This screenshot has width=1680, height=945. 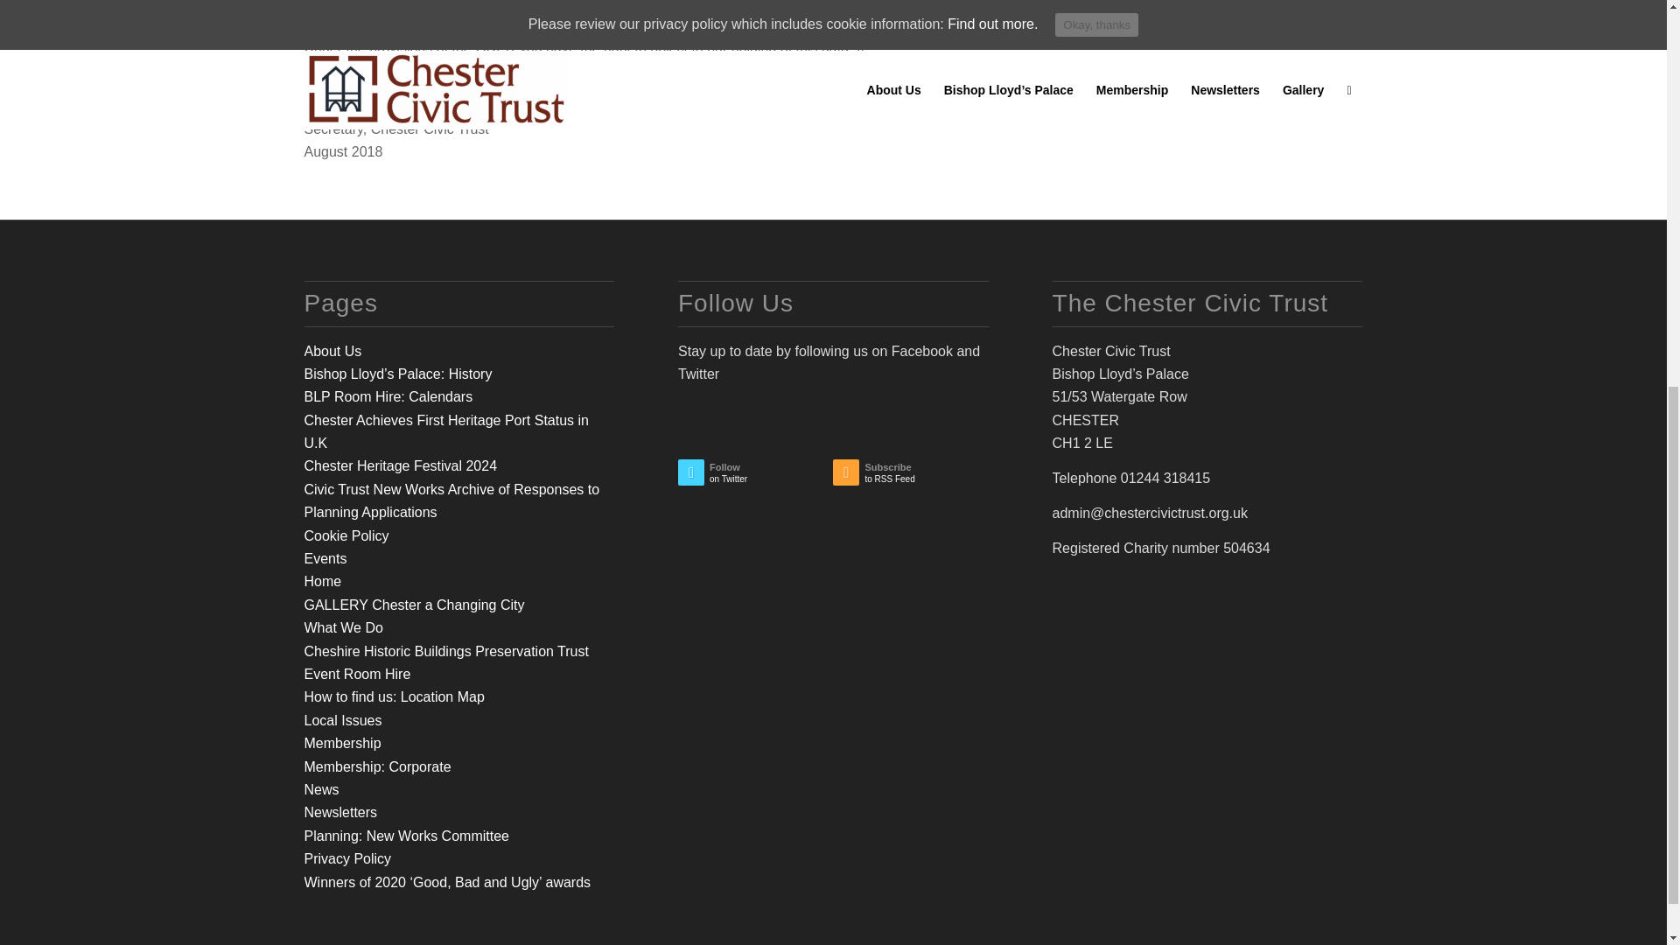 What do you see at coordinates (357, 674) in the screenshot?
I see `Event Room Hire` at bounding box center [357, 674].